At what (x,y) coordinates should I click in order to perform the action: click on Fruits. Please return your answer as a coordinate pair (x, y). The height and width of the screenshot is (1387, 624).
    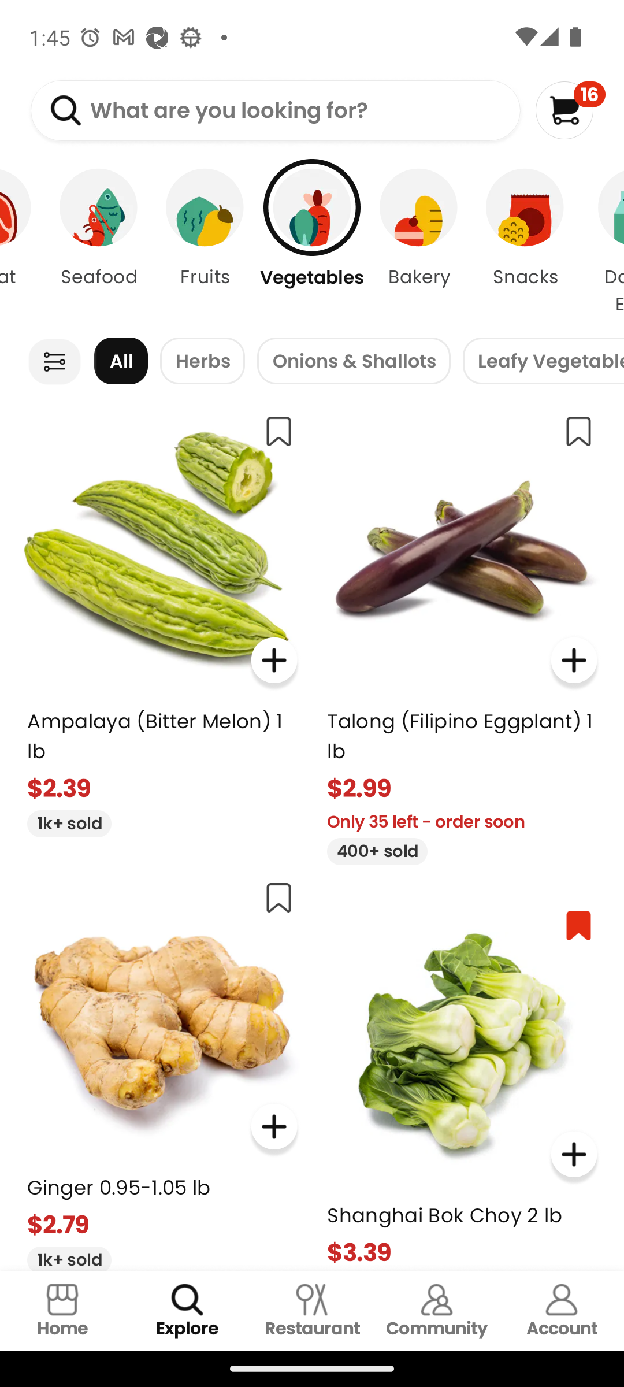
    Looking at the image, I should click on (205, 243).